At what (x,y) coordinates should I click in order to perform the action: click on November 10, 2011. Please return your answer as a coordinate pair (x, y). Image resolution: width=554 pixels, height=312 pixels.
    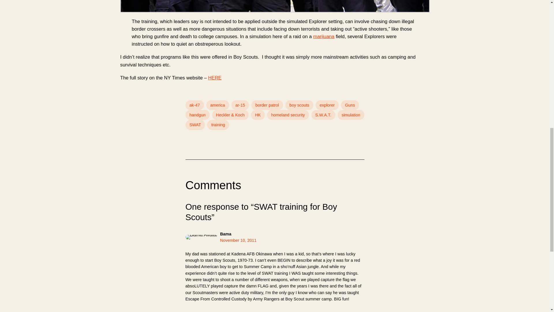
    Looking at the image, I should click on (238, 240).